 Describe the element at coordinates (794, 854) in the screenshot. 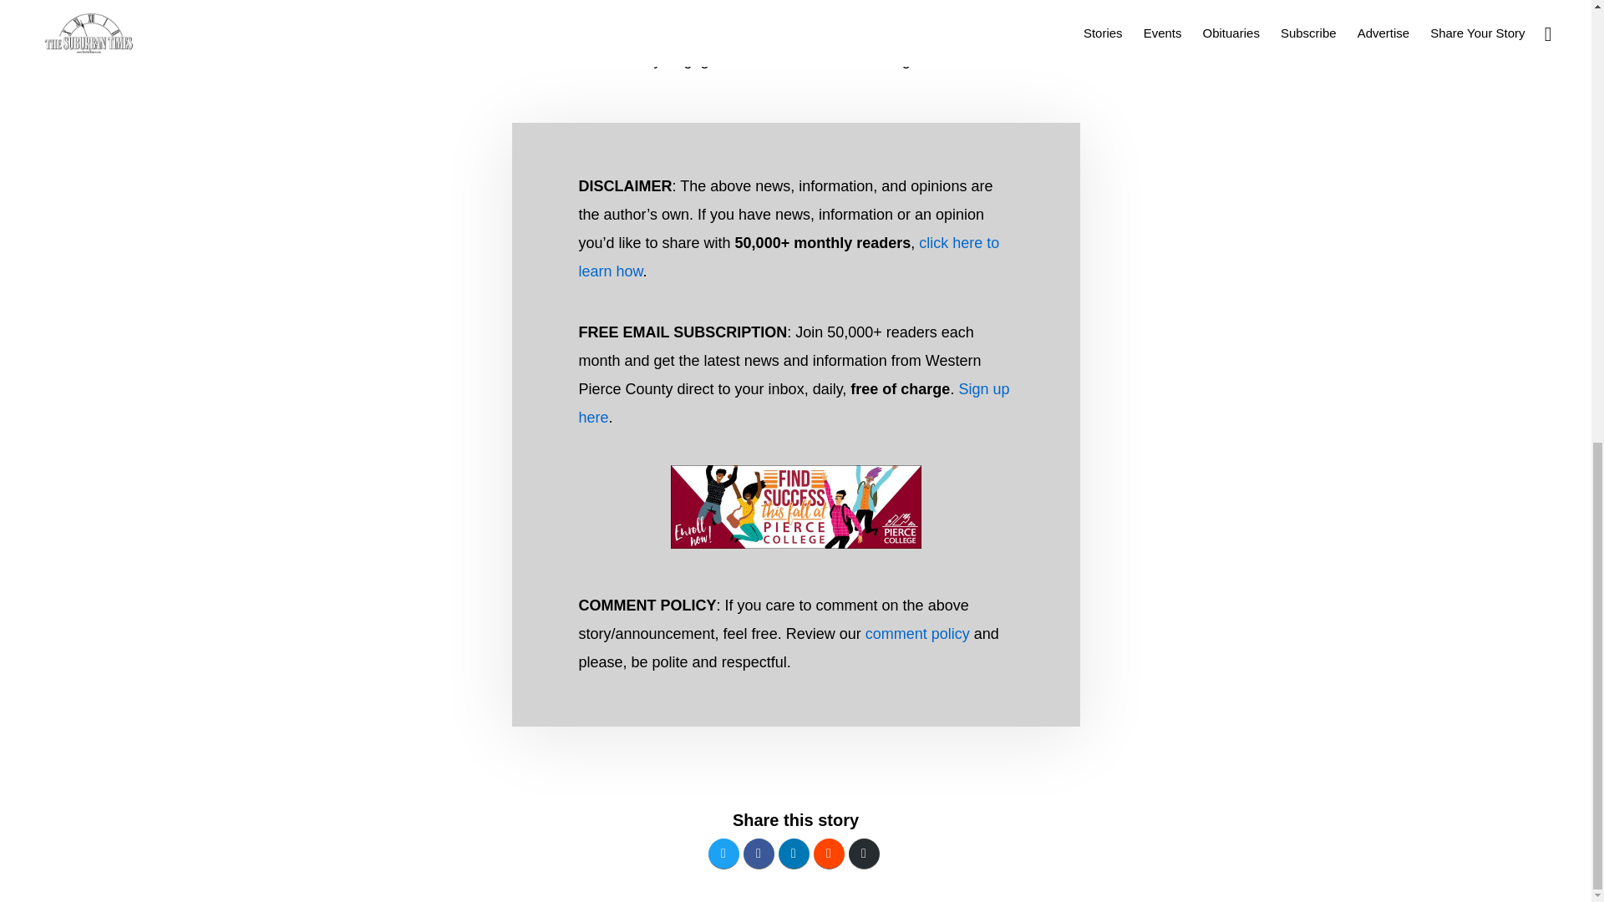

I see `Share on LinkedIn` at that location.